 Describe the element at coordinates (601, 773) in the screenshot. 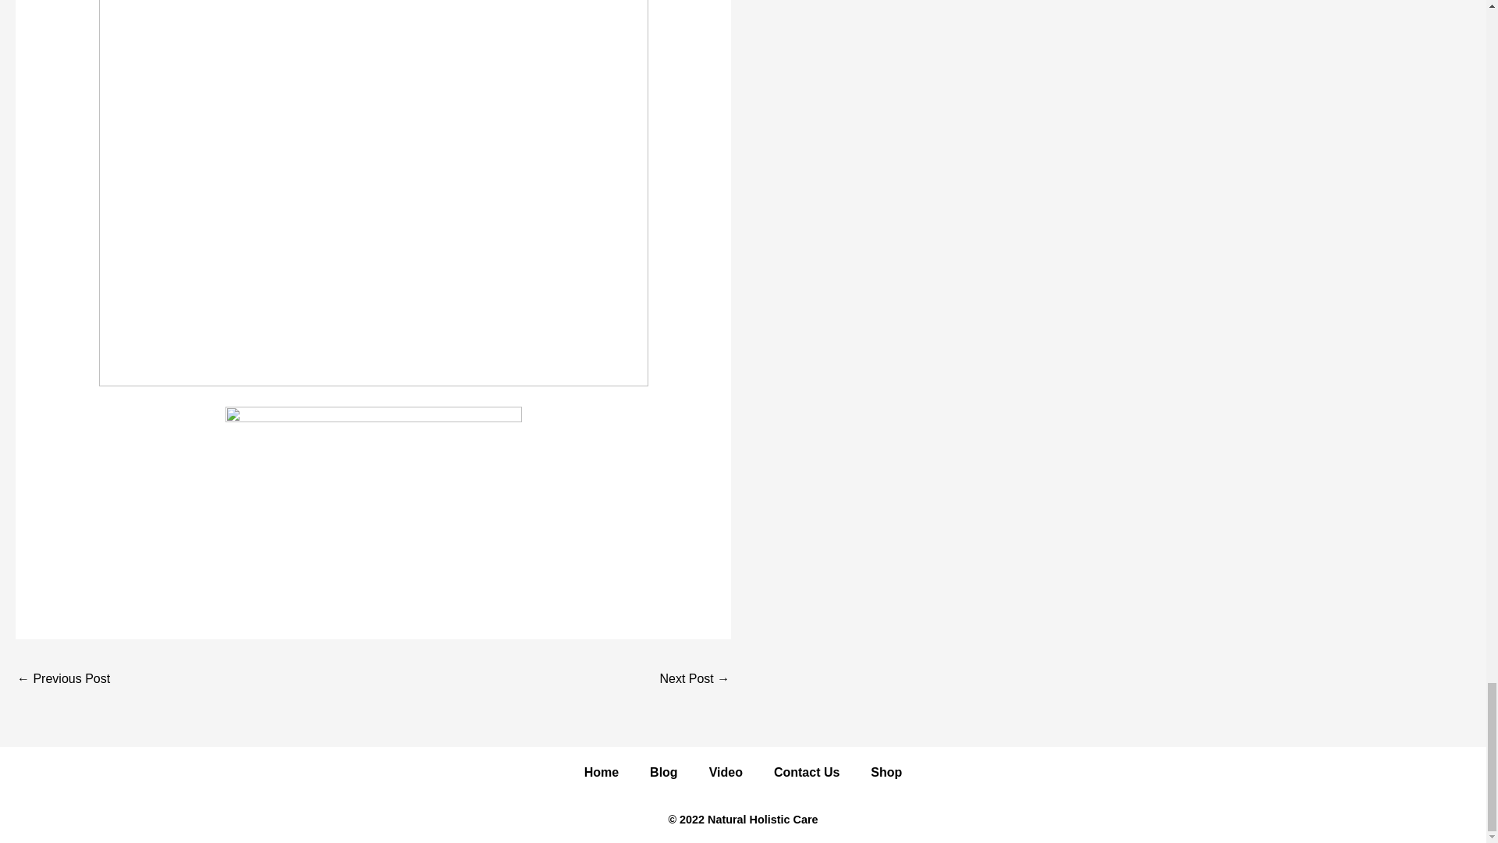

I see `Home` at that location.